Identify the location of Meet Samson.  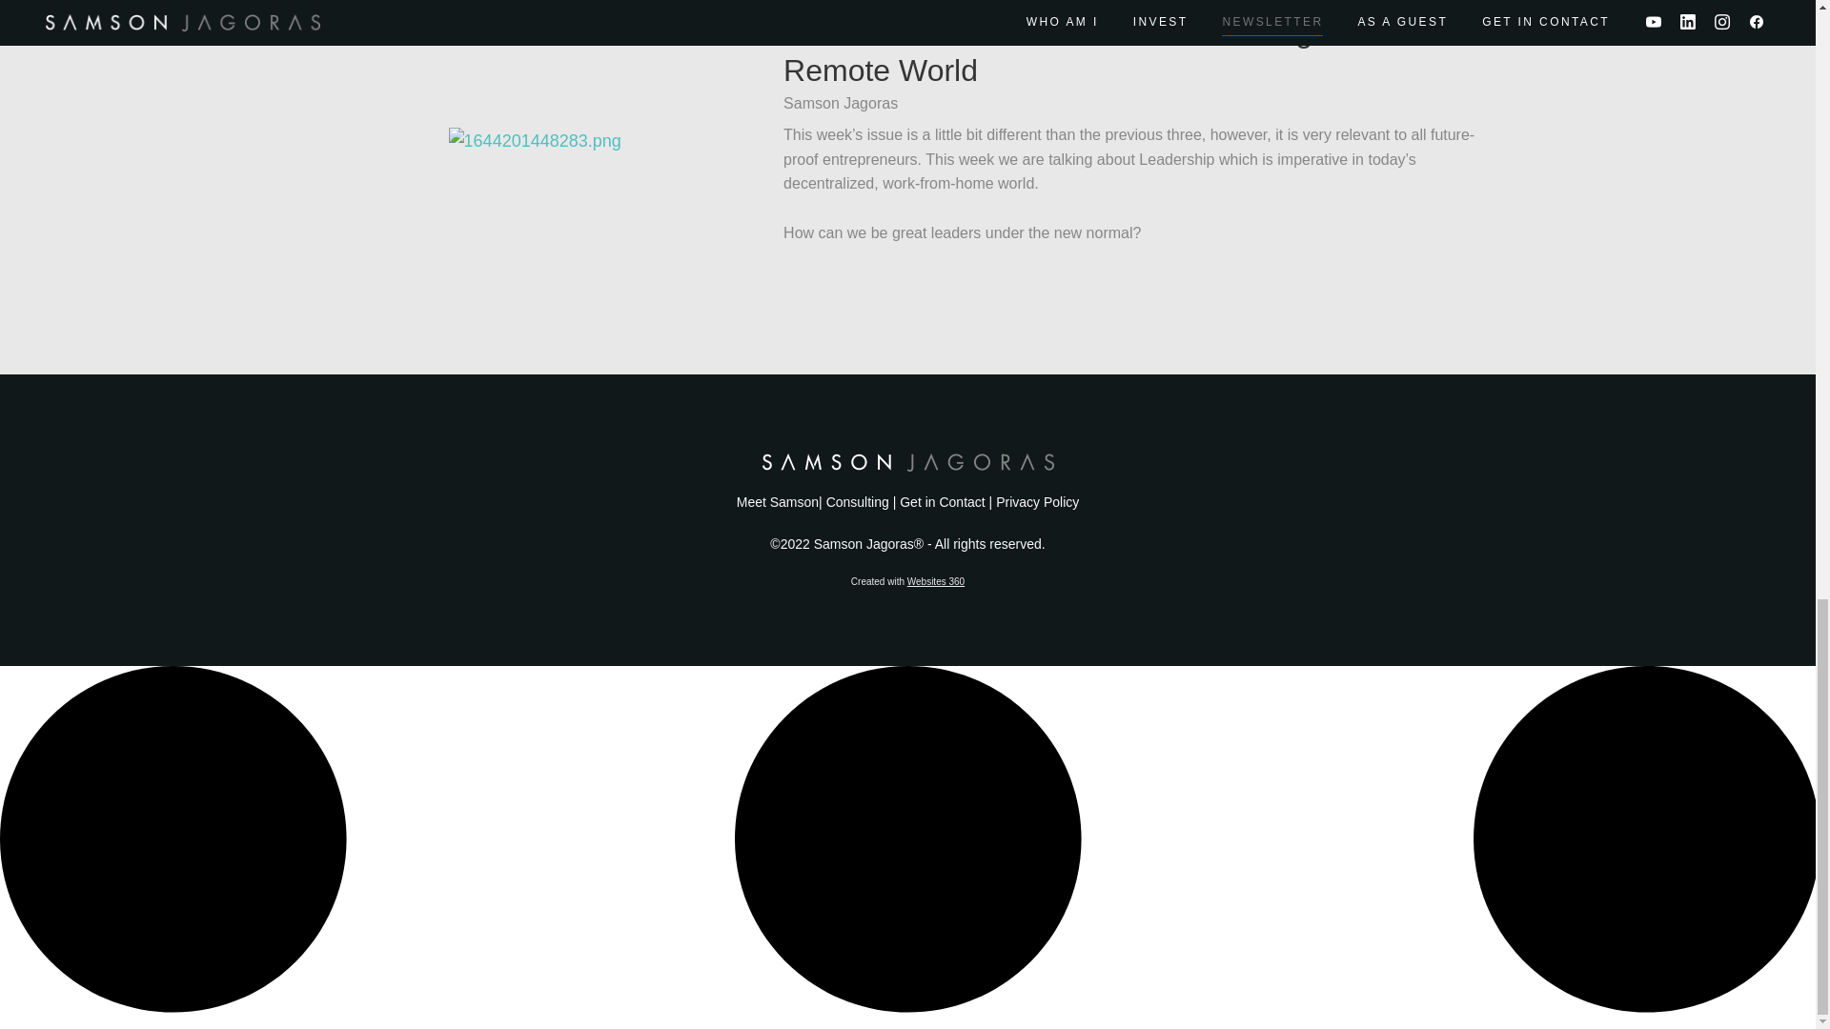
(778, 501).